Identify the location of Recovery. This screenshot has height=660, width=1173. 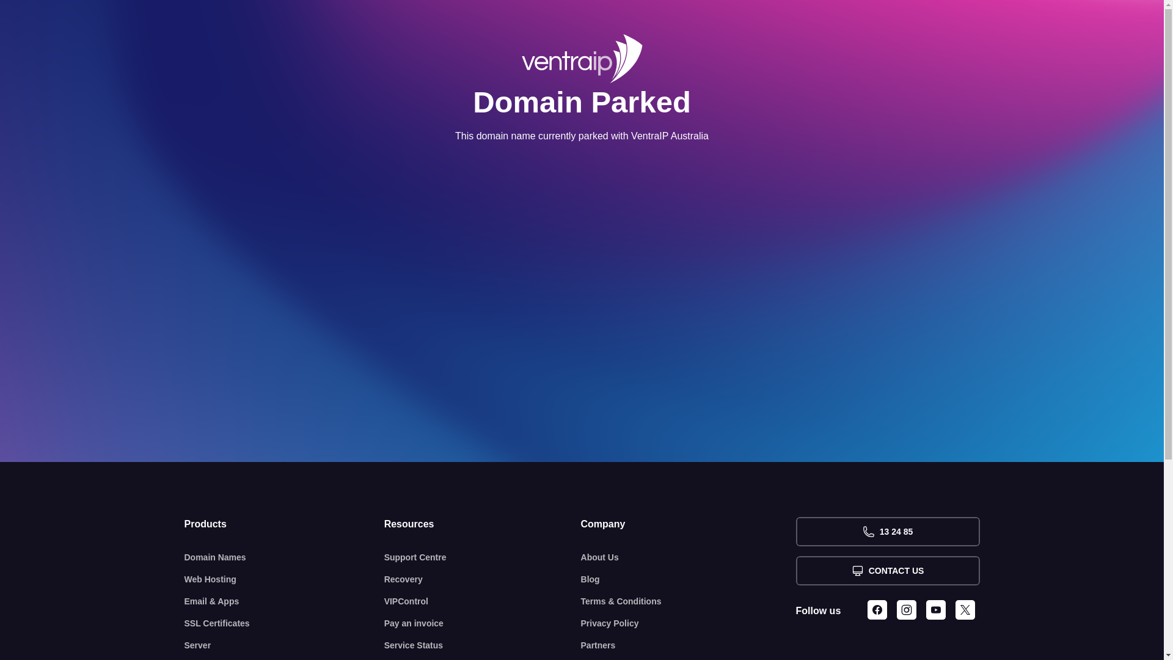
(483, 579).